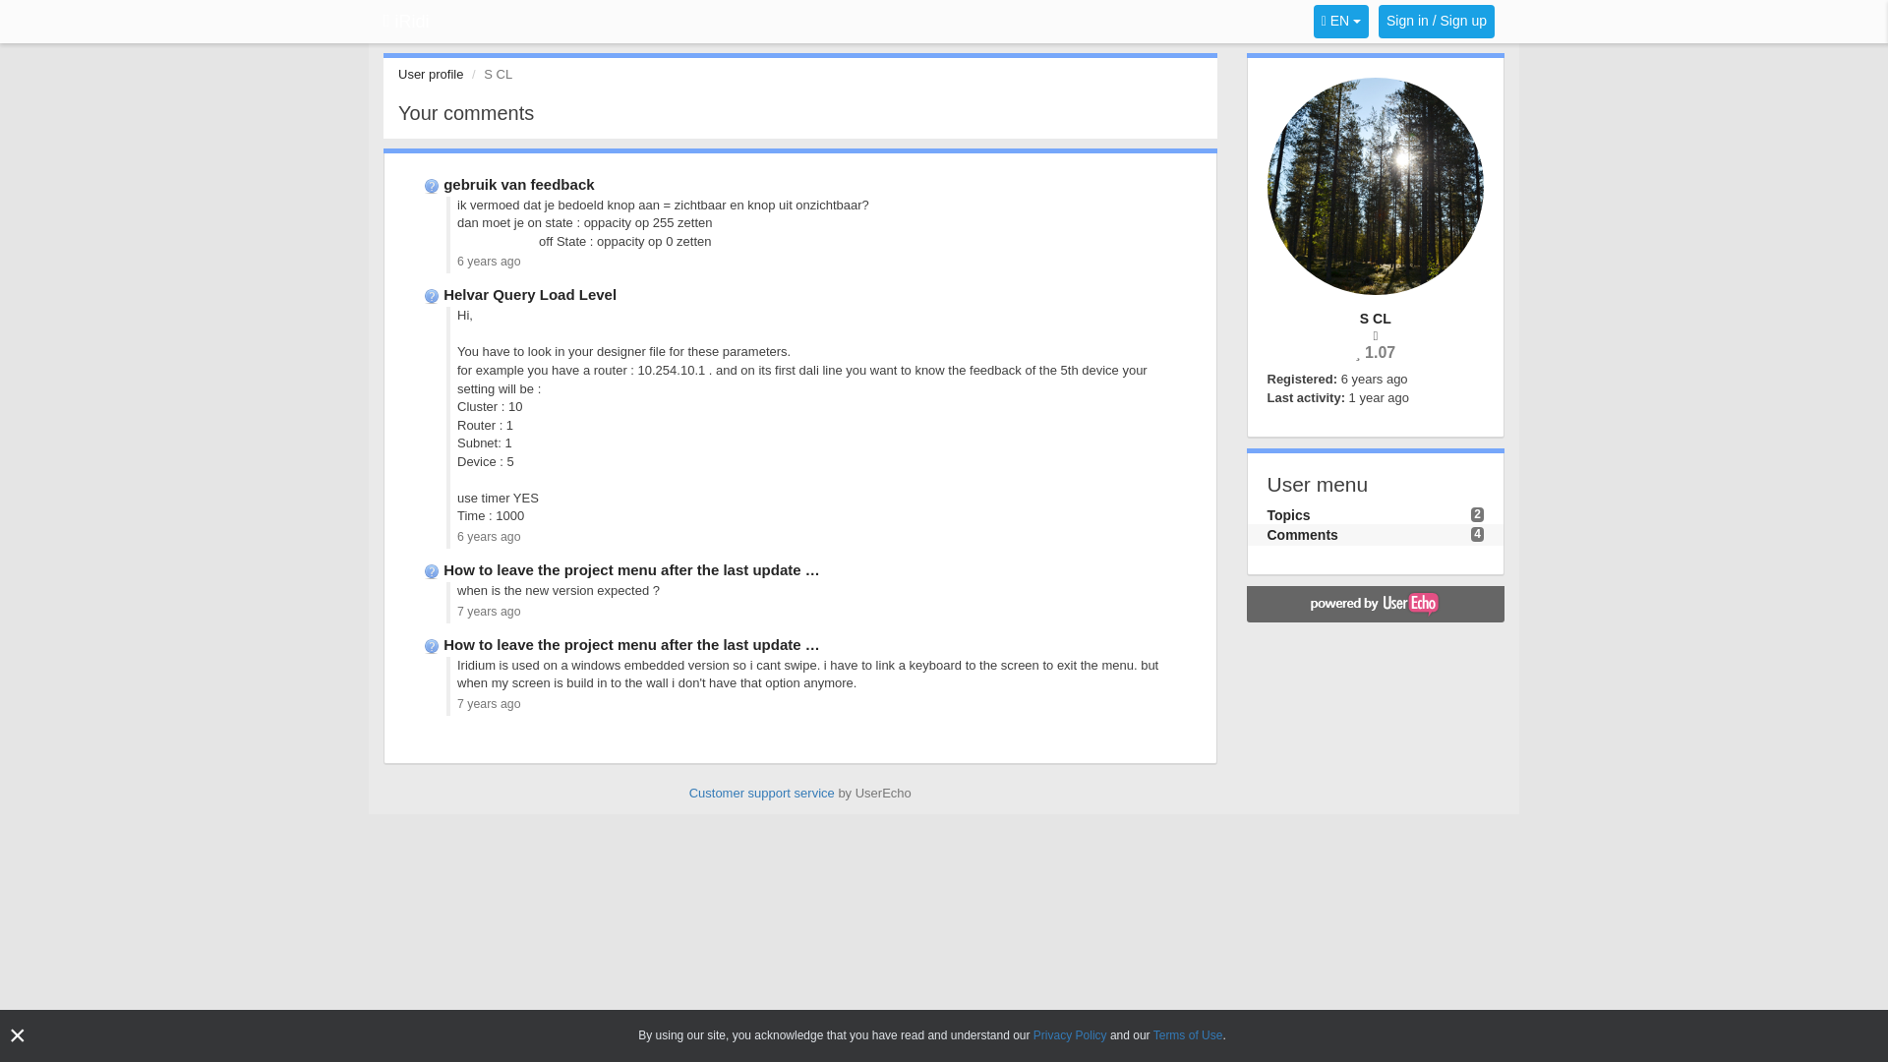  What do you see at coordinates (1379, 397) in the screenshot?
I see `March 31, 2023, 6:54 a.m.` at bounding box center [1379, 397].